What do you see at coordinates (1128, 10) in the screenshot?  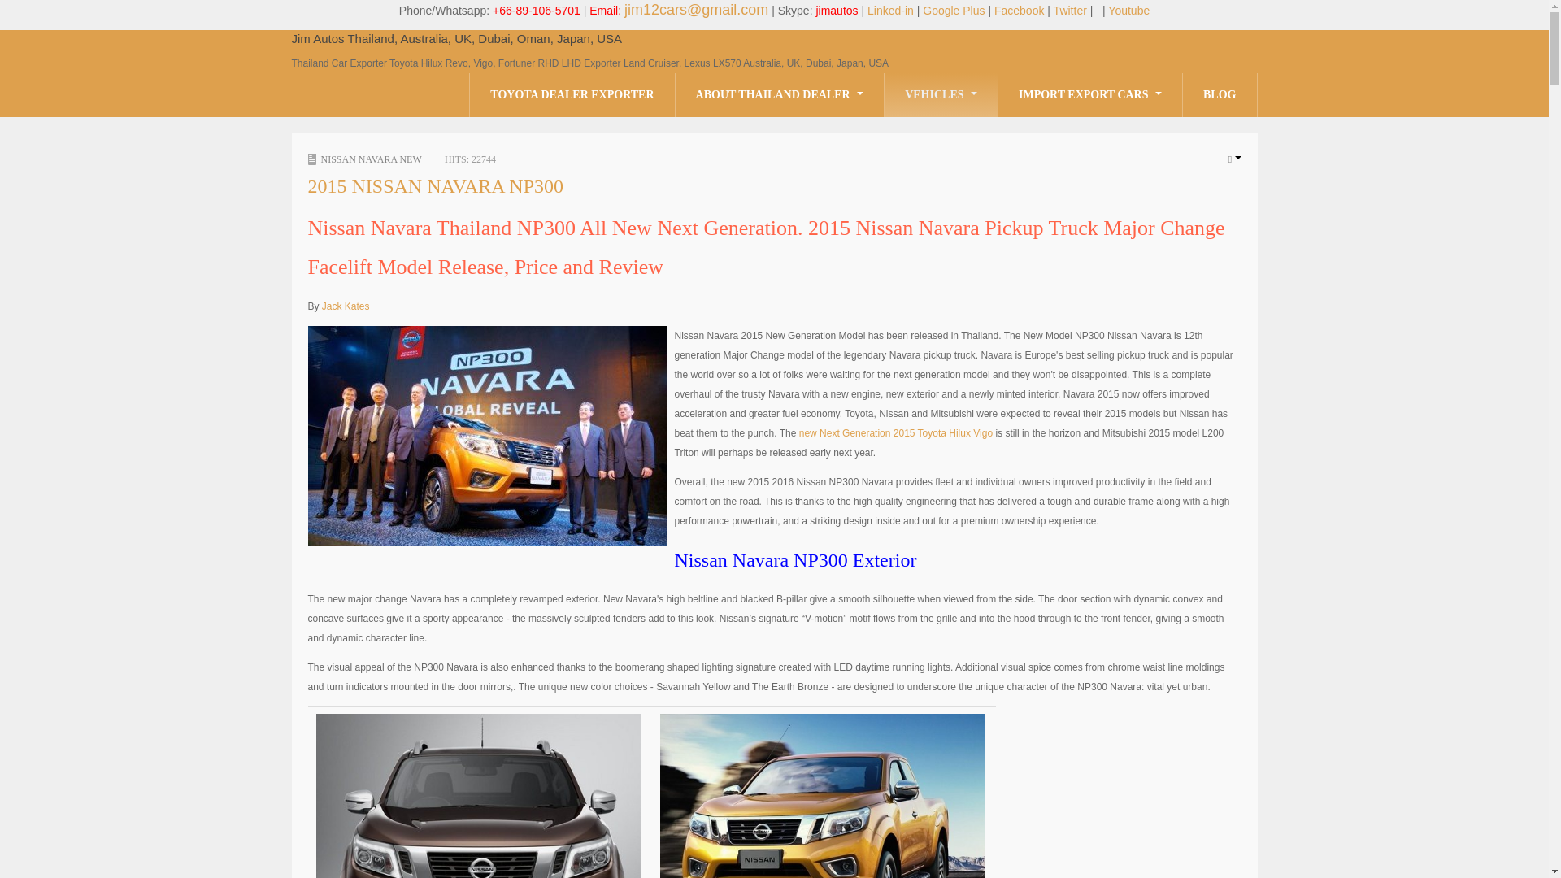 I see `Youtube` at bounding box center [1128, 10].